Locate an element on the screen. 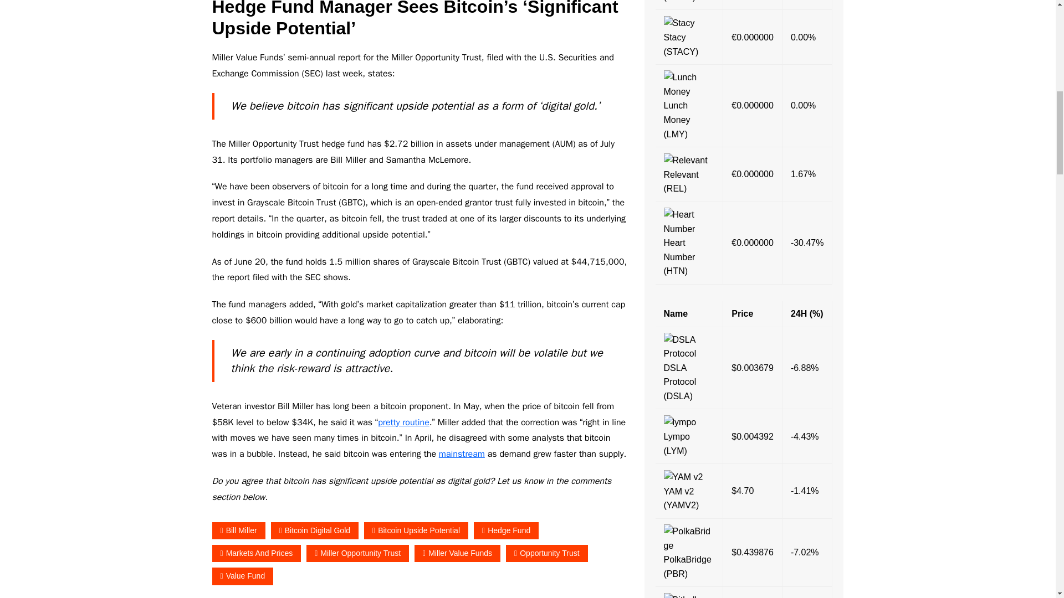  Bitcoin Digital Gold is located at coordinates (315, 530).